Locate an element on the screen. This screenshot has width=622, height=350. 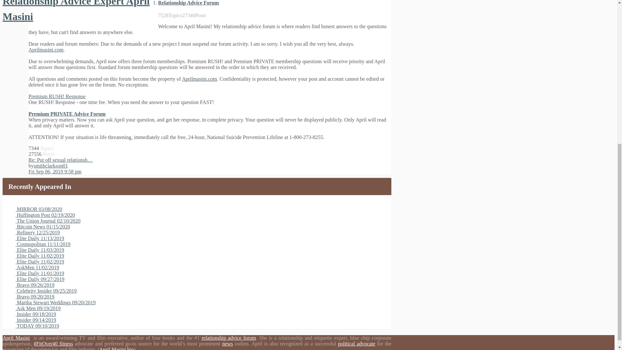
Premium PRIVATE Advice Forum is located at coordinates (67, 114).